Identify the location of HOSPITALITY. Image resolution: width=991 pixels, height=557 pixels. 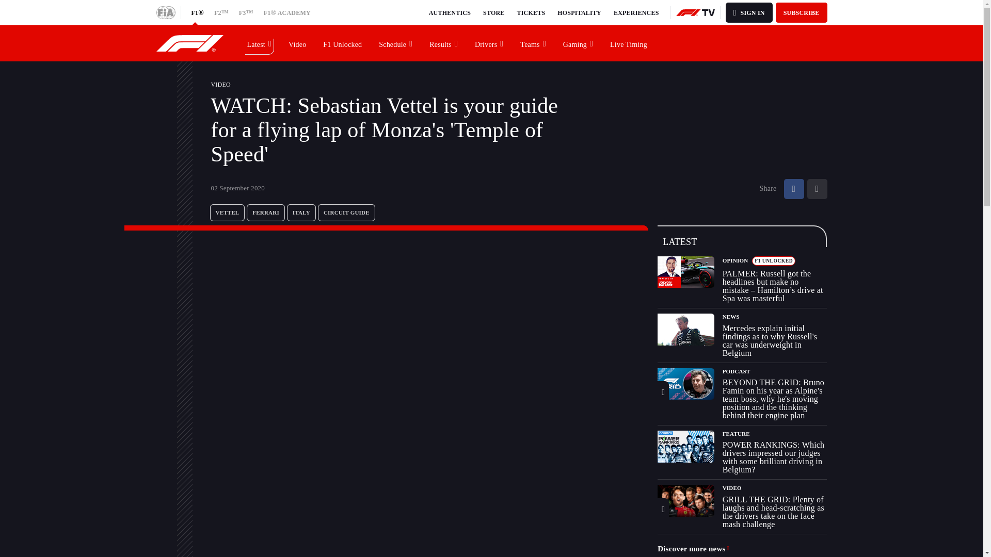
(579, 12).